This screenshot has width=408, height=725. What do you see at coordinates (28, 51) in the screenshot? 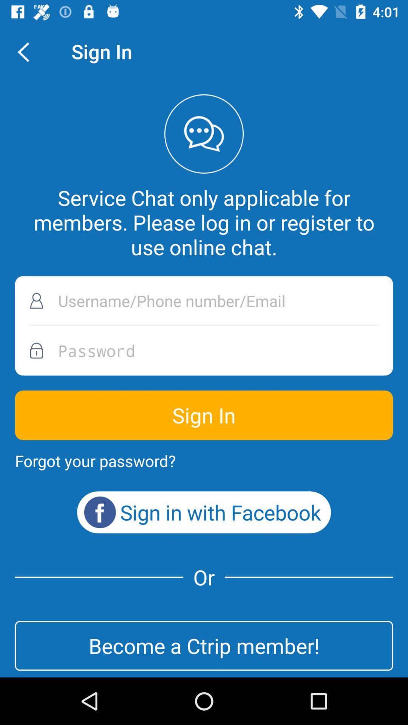
I see `press the icon above the service chat only` at bounding box center [28, 51].